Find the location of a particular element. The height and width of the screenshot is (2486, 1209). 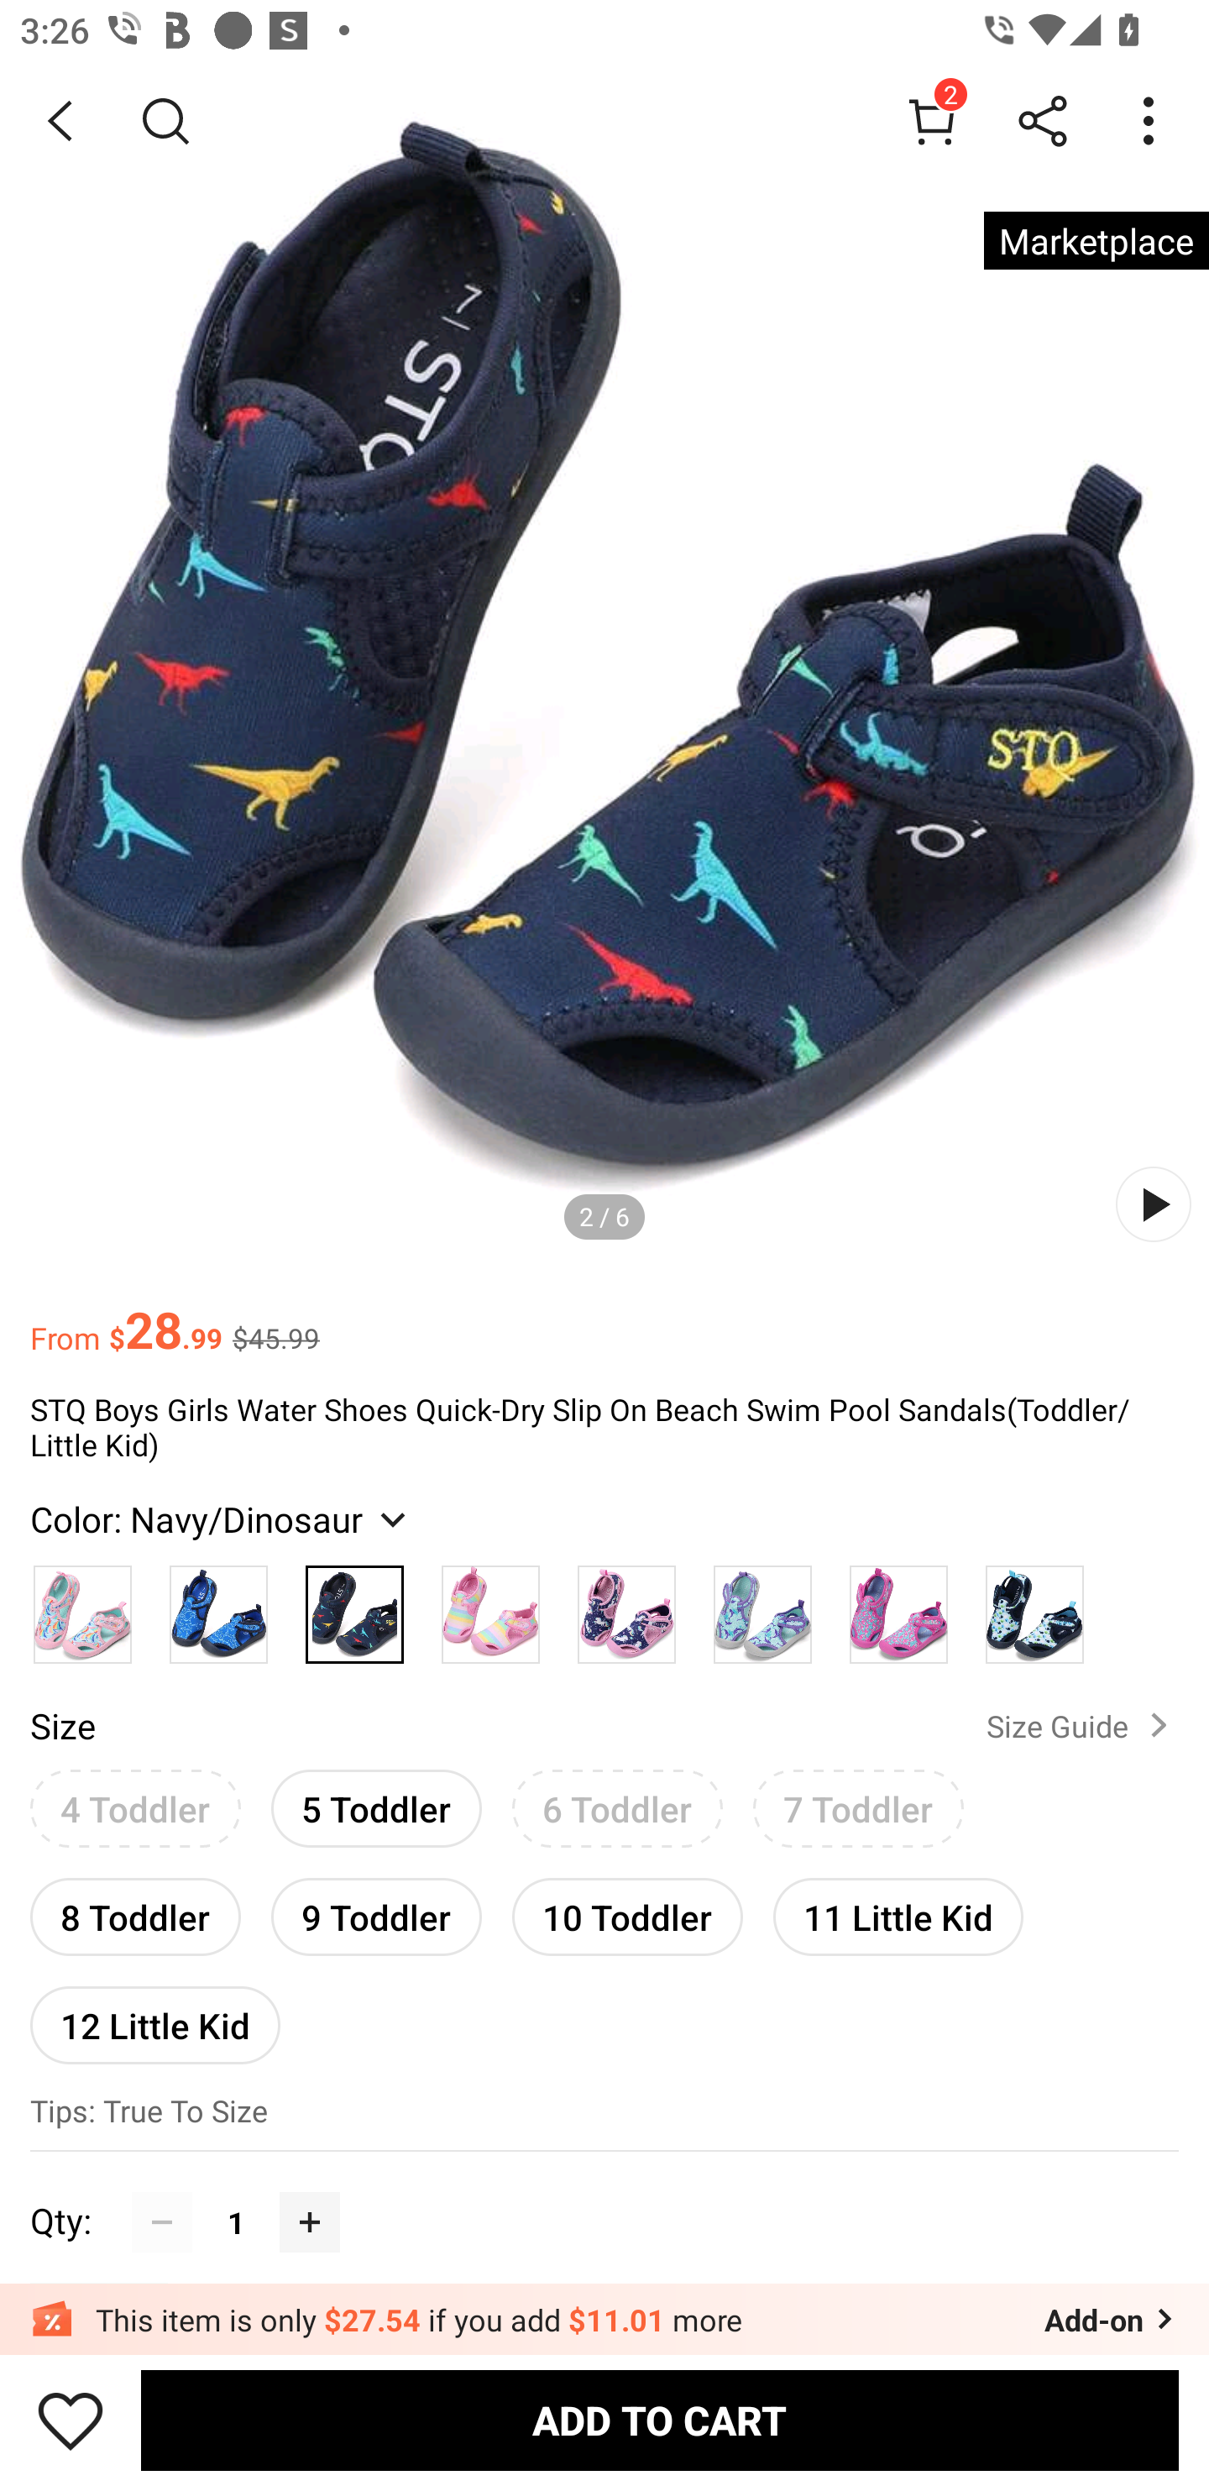

Royal Blue/Shark is located at coordinates (219, 1608).